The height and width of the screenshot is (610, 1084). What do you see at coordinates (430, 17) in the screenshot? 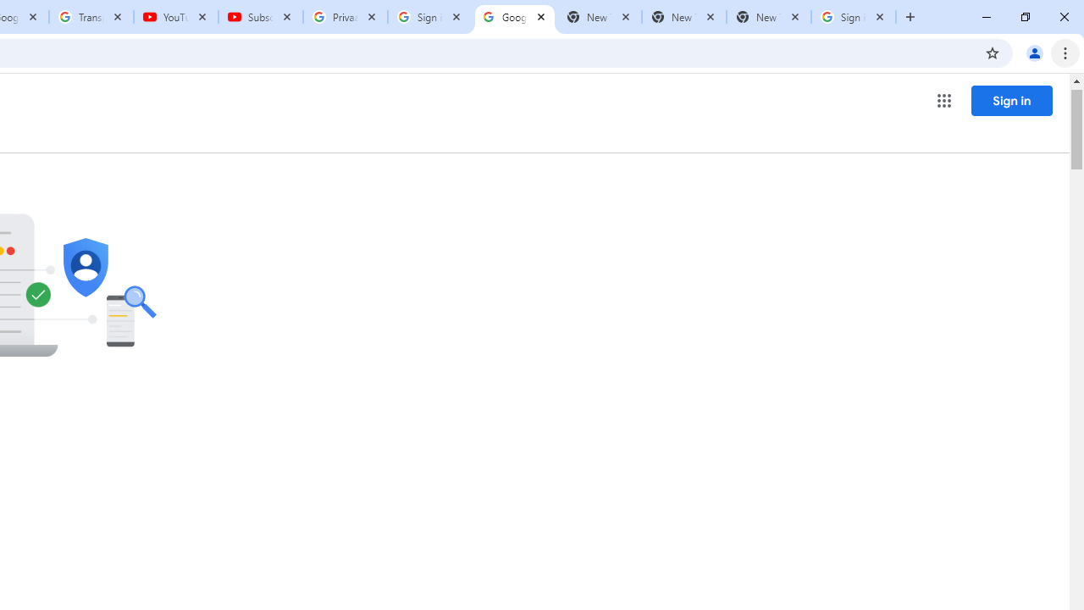
I see `Sign in - Google Accounts` at bounding box center [430, 17].